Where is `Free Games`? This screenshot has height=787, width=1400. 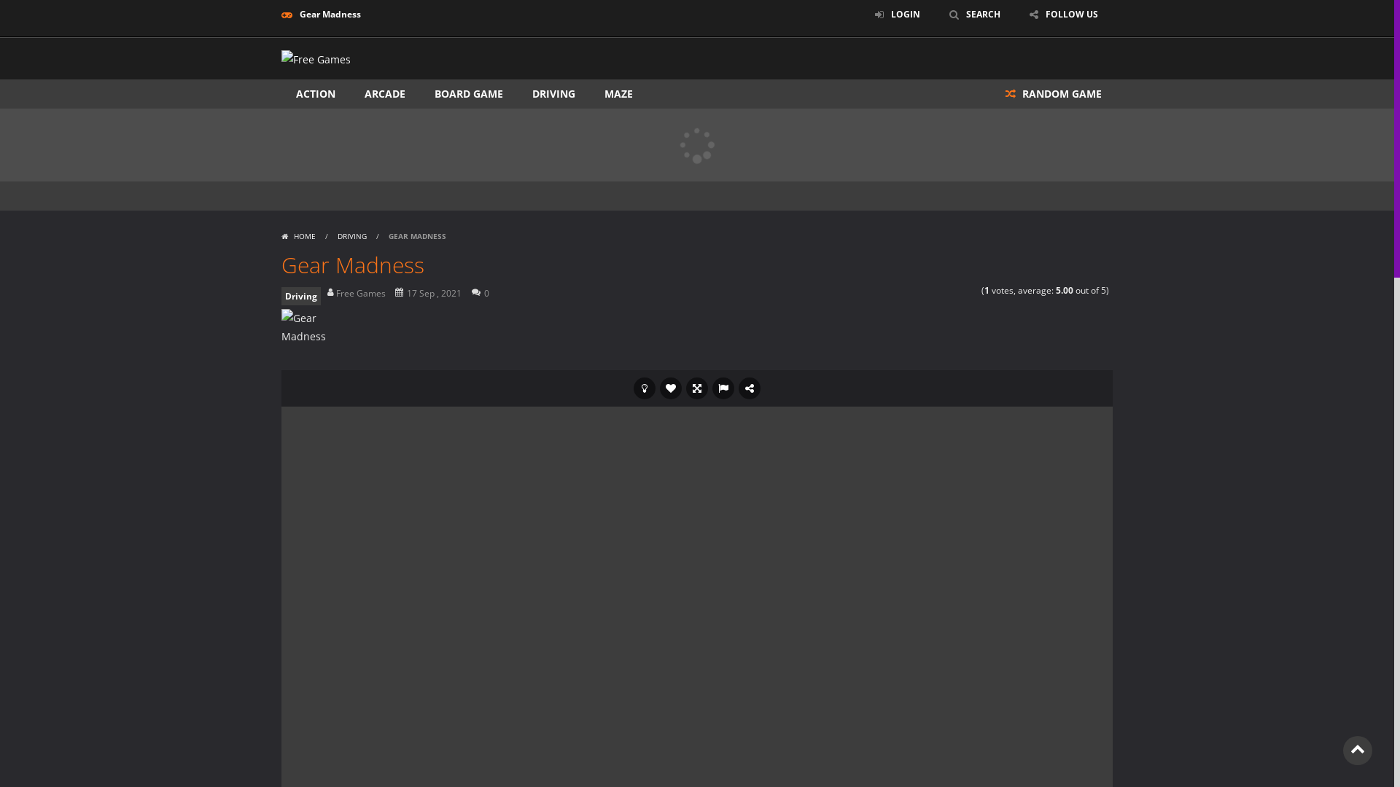 Free Games is located at coordinates (357, 293).